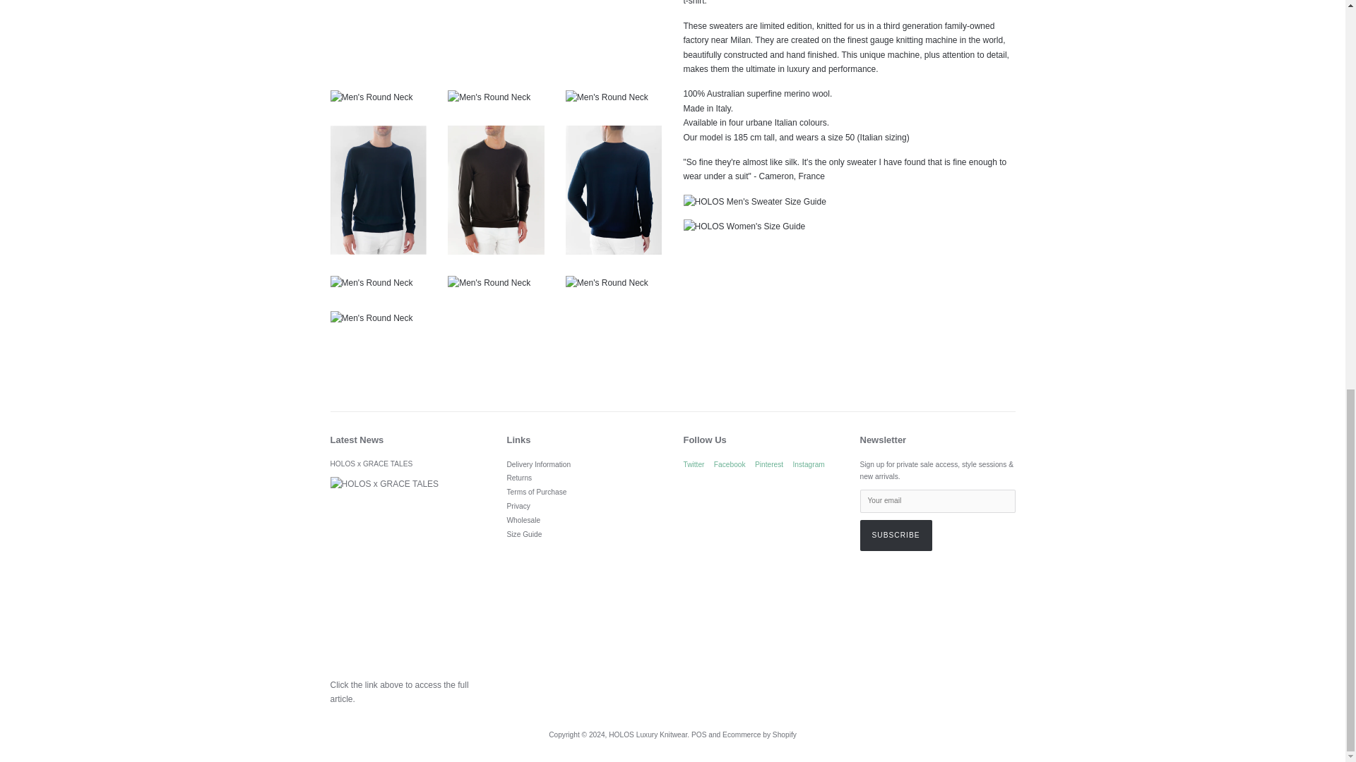  I want to click on HOLOS Luxury Knitwear on Instagram, so click(808, 464).